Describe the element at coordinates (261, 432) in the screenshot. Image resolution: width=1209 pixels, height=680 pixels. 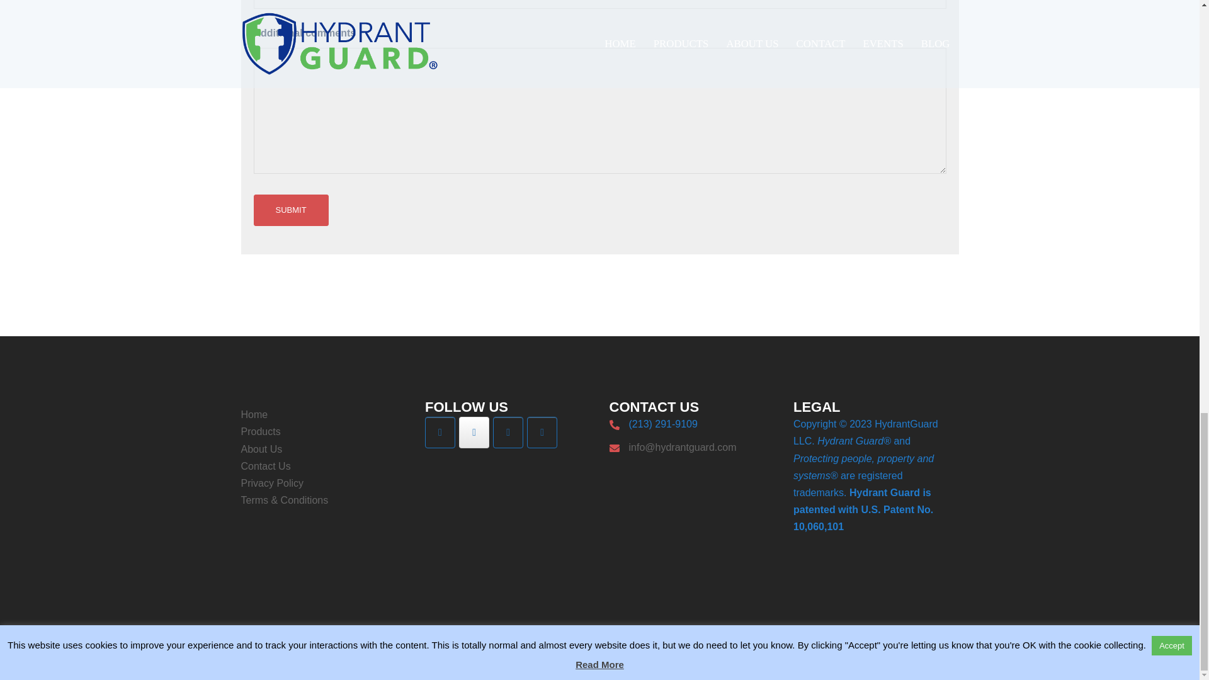
I see `Products` at that location.